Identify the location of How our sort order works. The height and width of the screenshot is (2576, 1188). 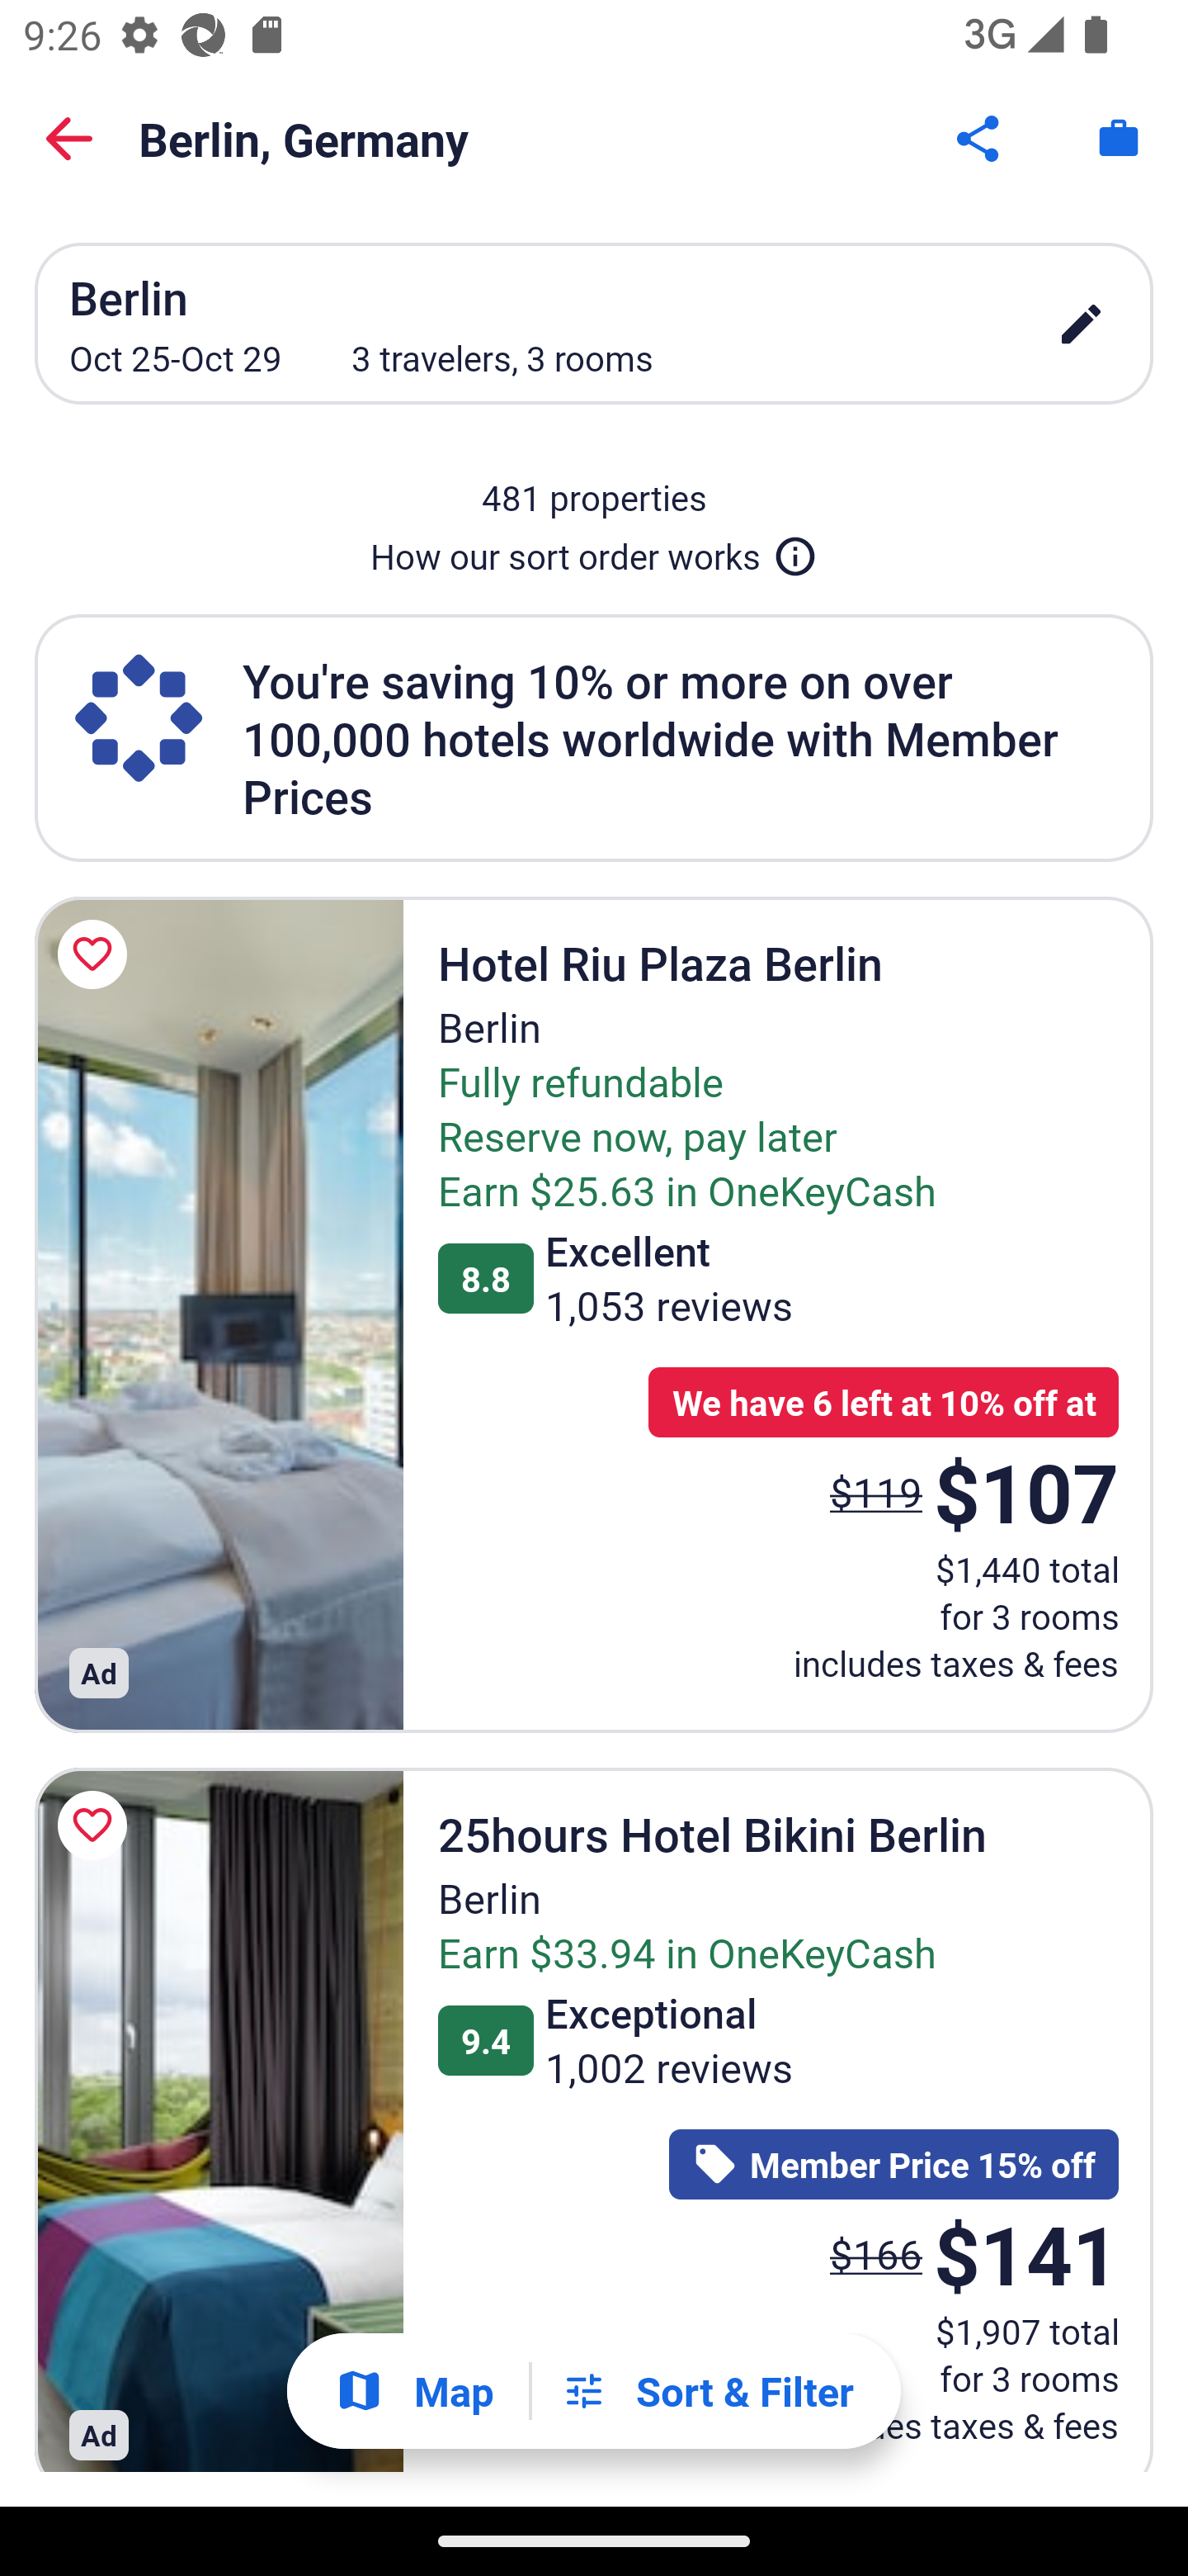
(594, 550).